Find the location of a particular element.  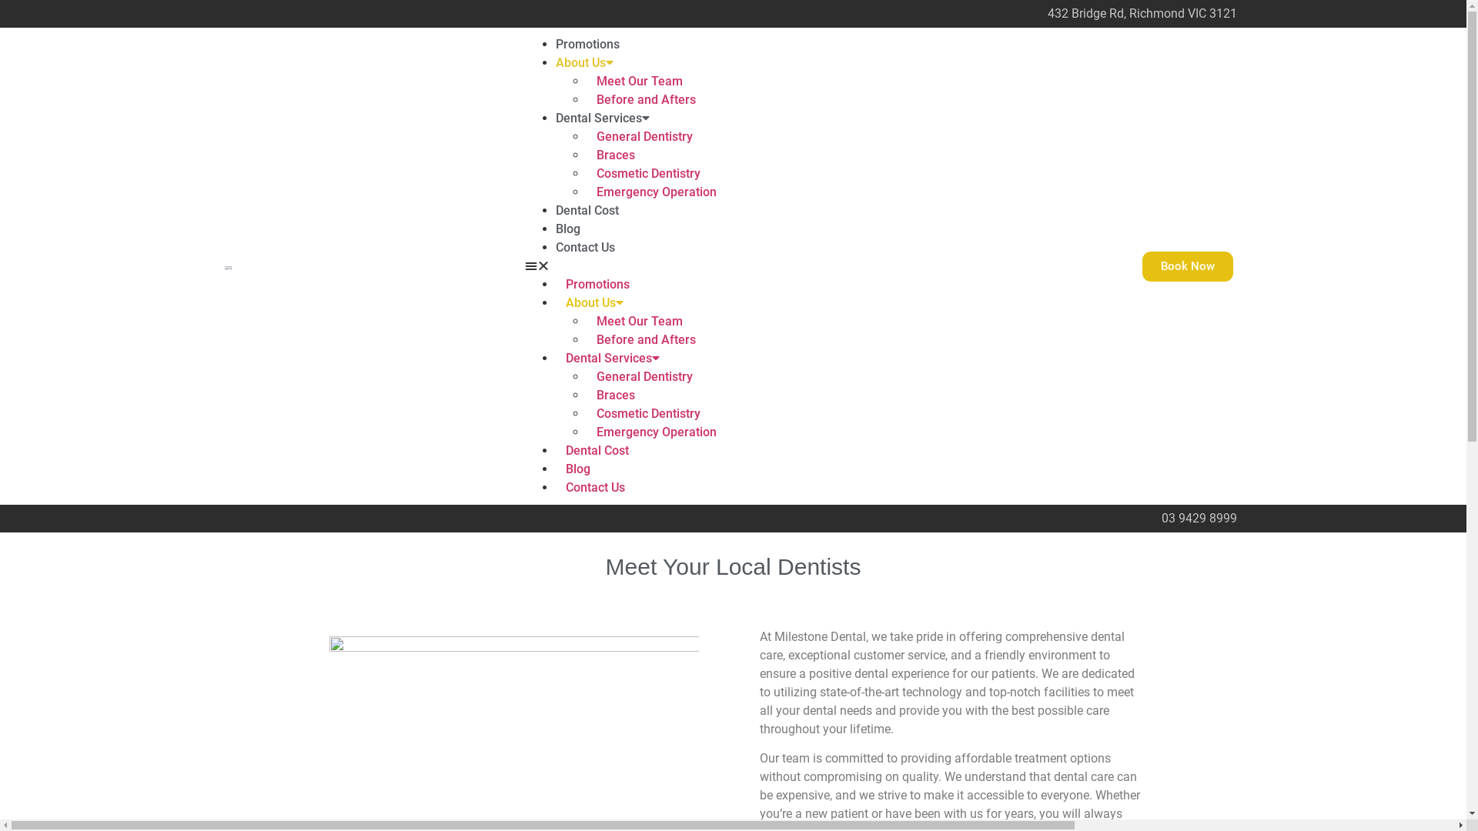

Dental Cost is located at coordinates (597, 451).